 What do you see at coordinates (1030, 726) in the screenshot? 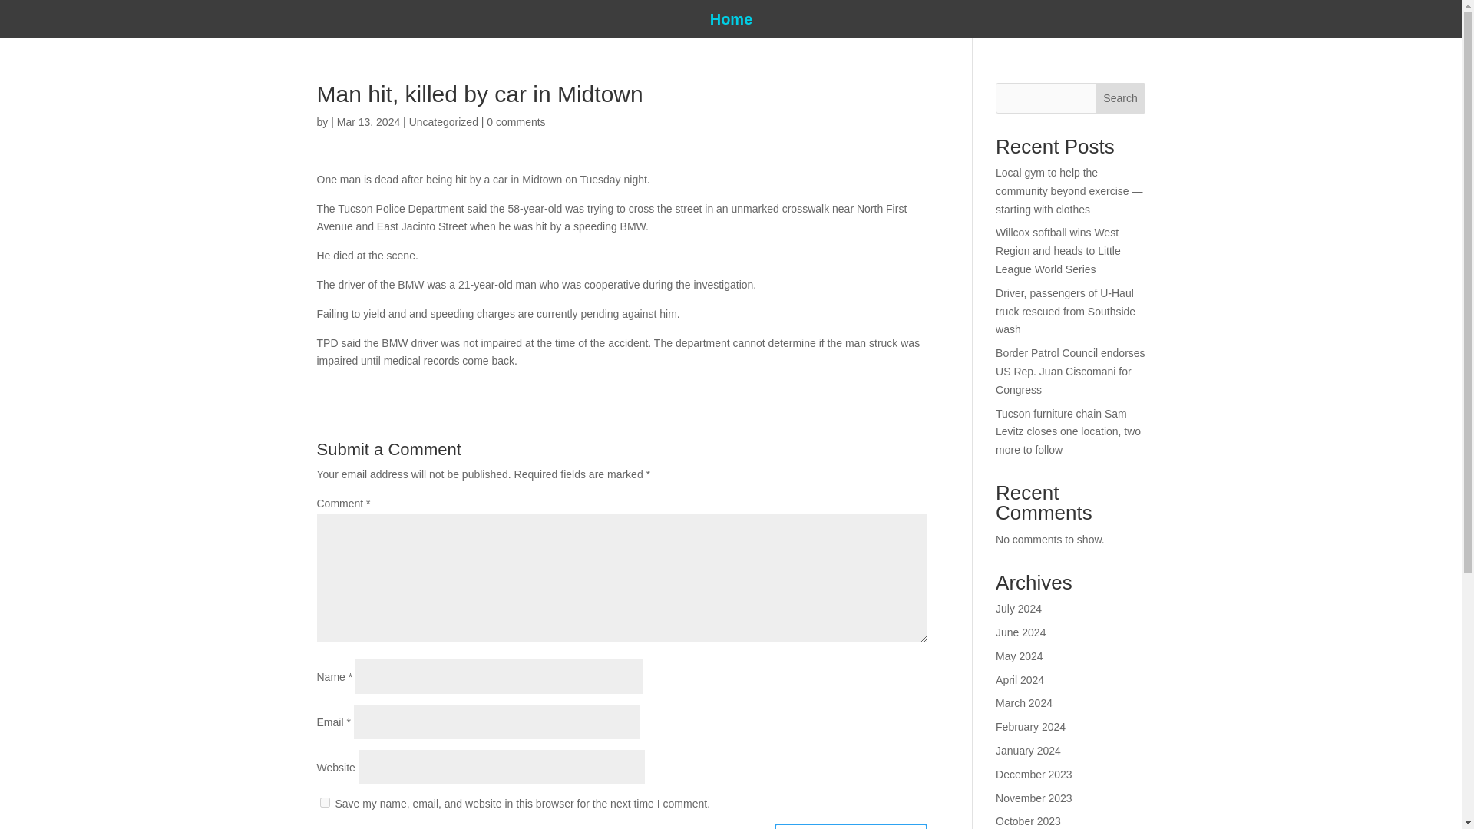
I see `February 2024` at bounding box center [1030, 726].